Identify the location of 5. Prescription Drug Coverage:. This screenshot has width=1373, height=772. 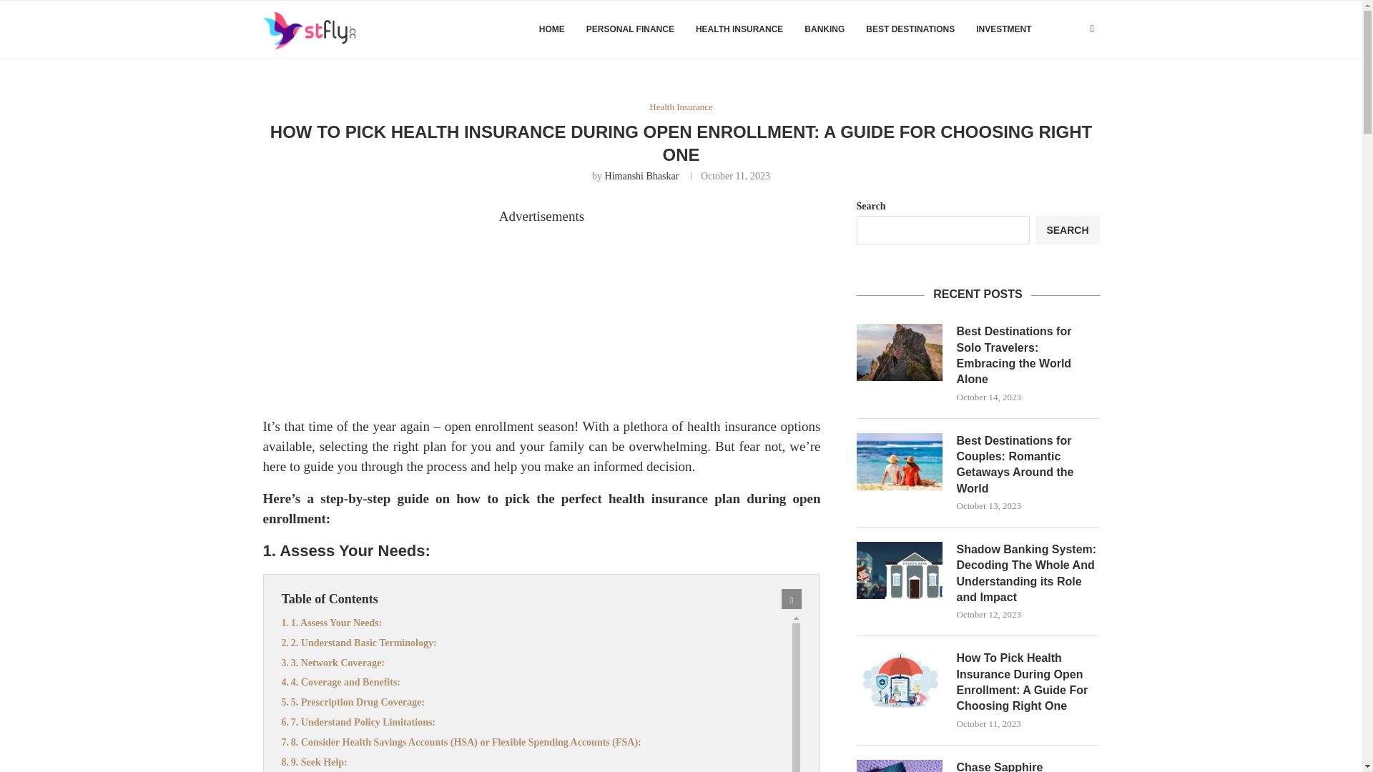
(536, 702).